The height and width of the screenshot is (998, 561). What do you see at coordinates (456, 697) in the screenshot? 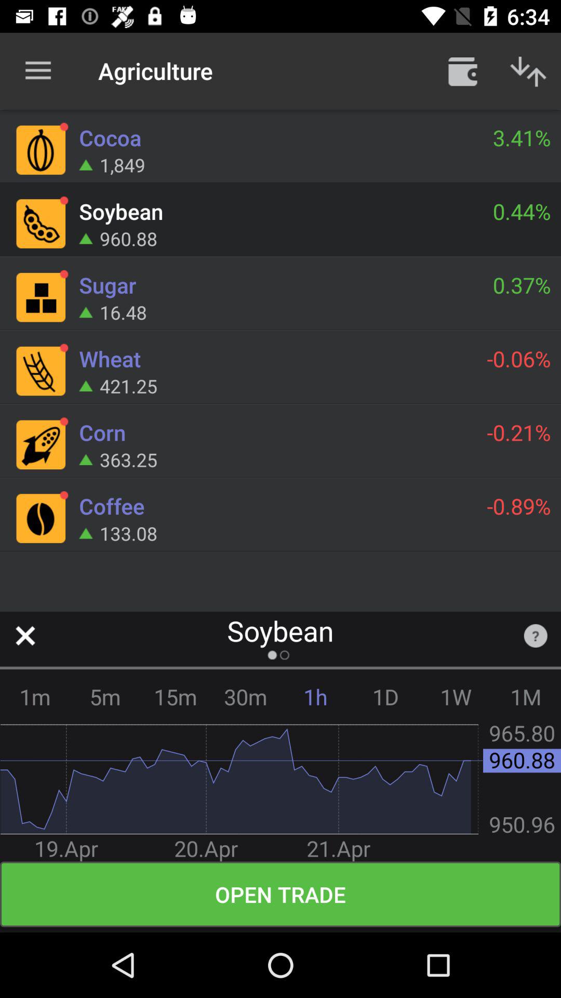
I see `swipe until the 1w` at bounding box center [456, 697].